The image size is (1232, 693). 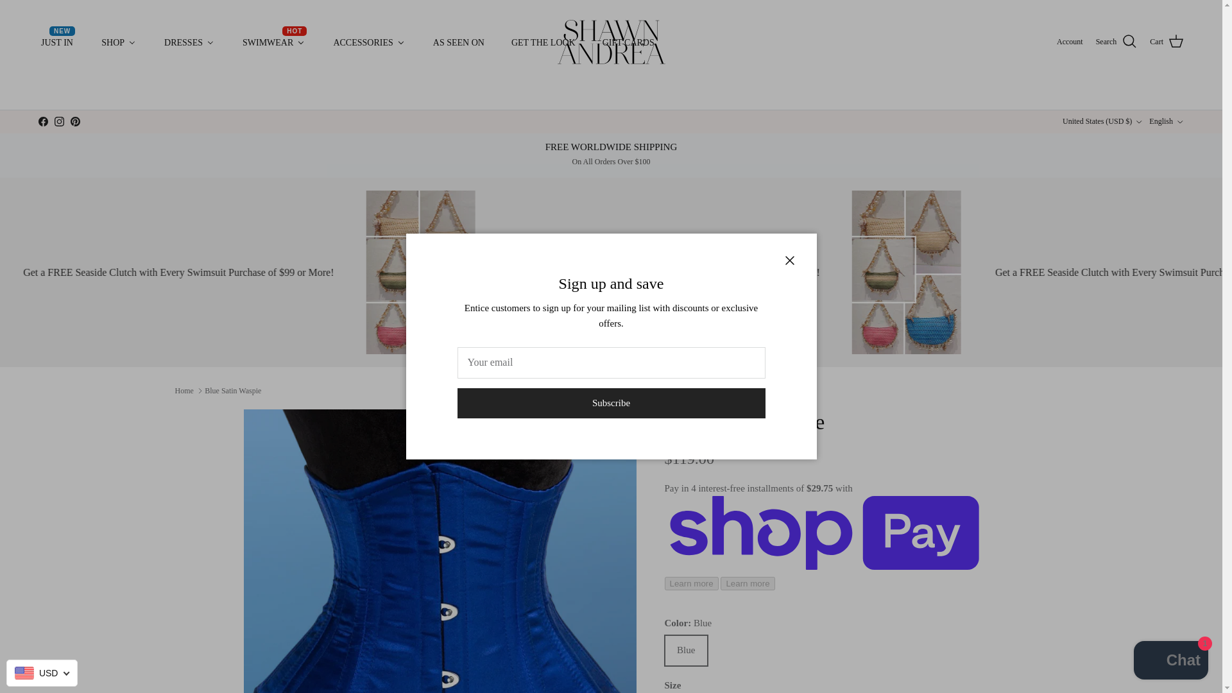 What do you see at coordinates (119, 42) in the screenshot?
I see `SHOP` at bounding box center [119, 42].